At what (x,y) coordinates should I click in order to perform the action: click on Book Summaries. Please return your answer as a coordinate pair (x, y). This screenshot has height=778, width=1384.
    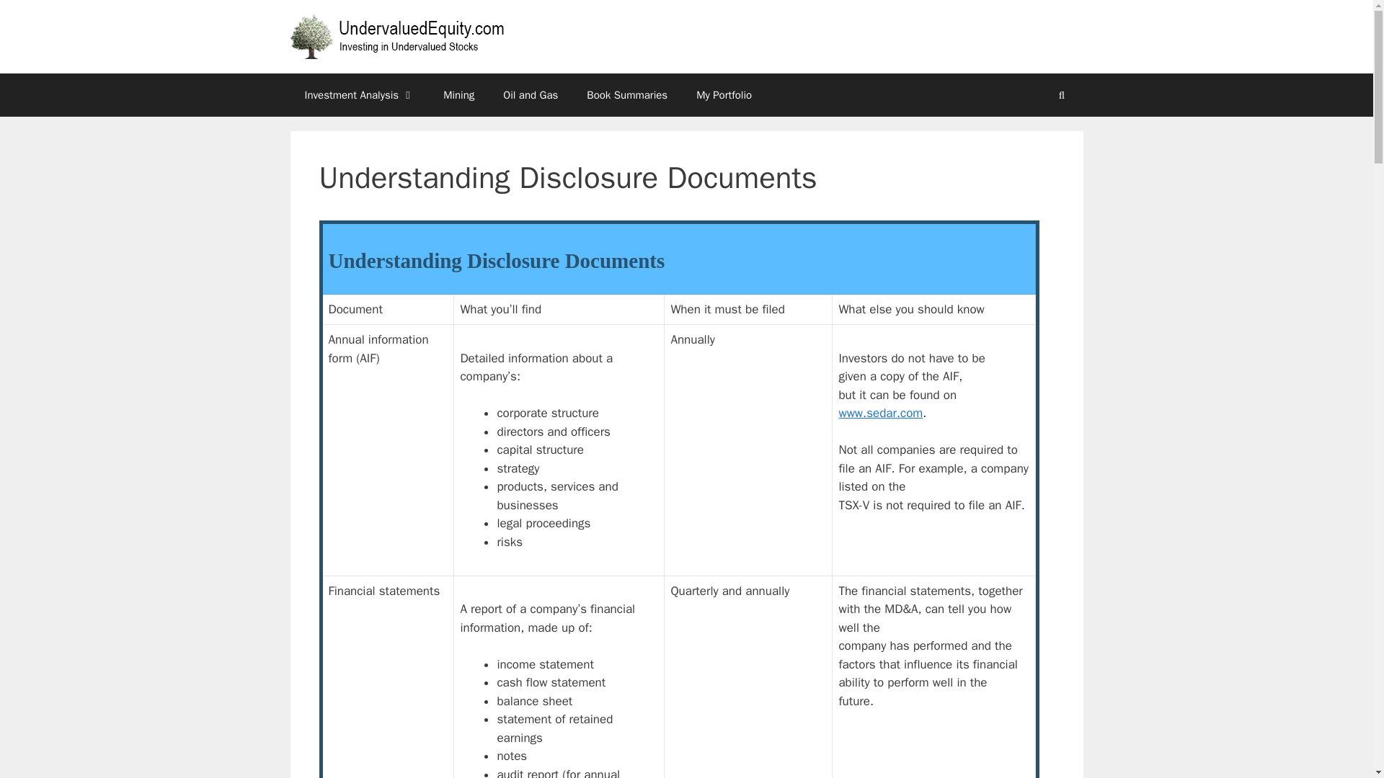
    Looking at the image, I should click on (627, 95).